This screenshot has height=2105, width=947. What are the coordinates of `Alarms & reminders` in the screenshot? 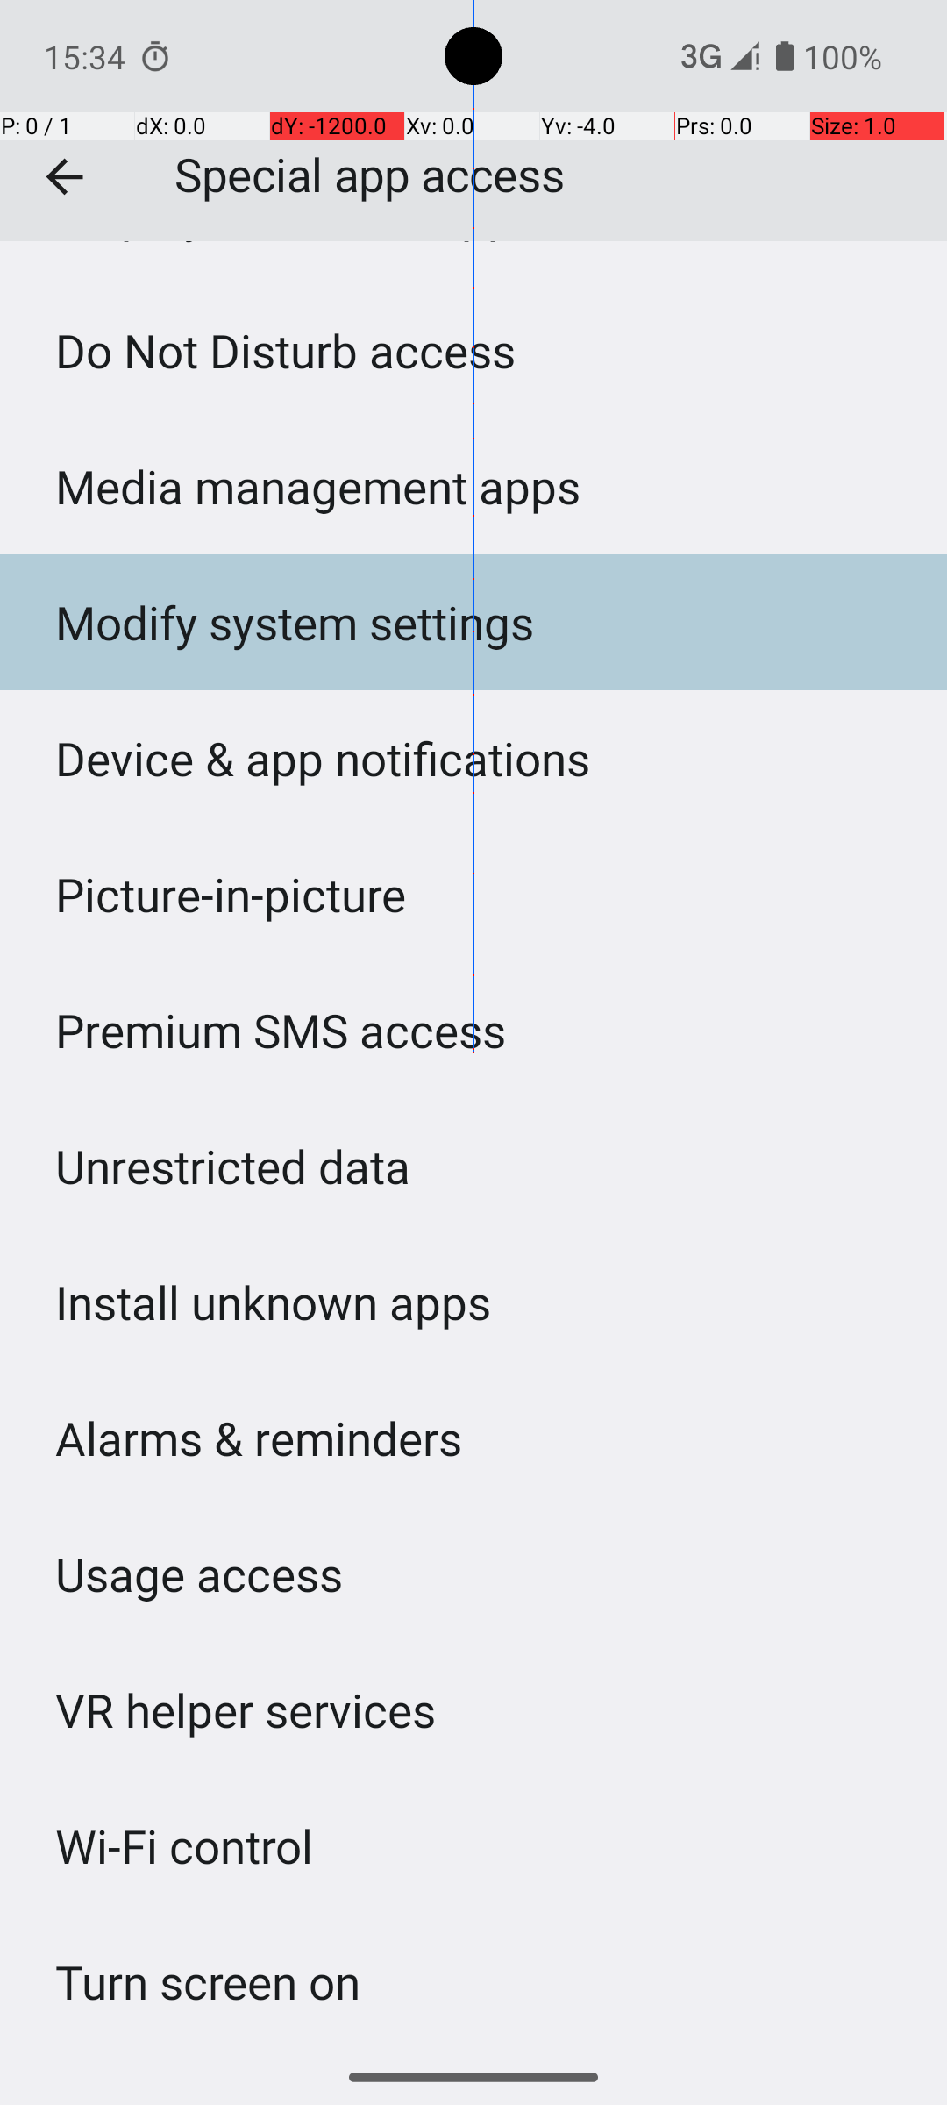 It's located at (259, 1438).